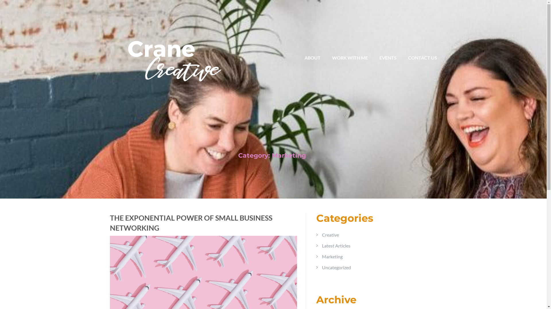 Image resolution: width=551 pixels, height=309 pixels. What do you see at coordinates (388, 58) in the screenshot?
I see `EVENTS` at bounding box center [388, 58].